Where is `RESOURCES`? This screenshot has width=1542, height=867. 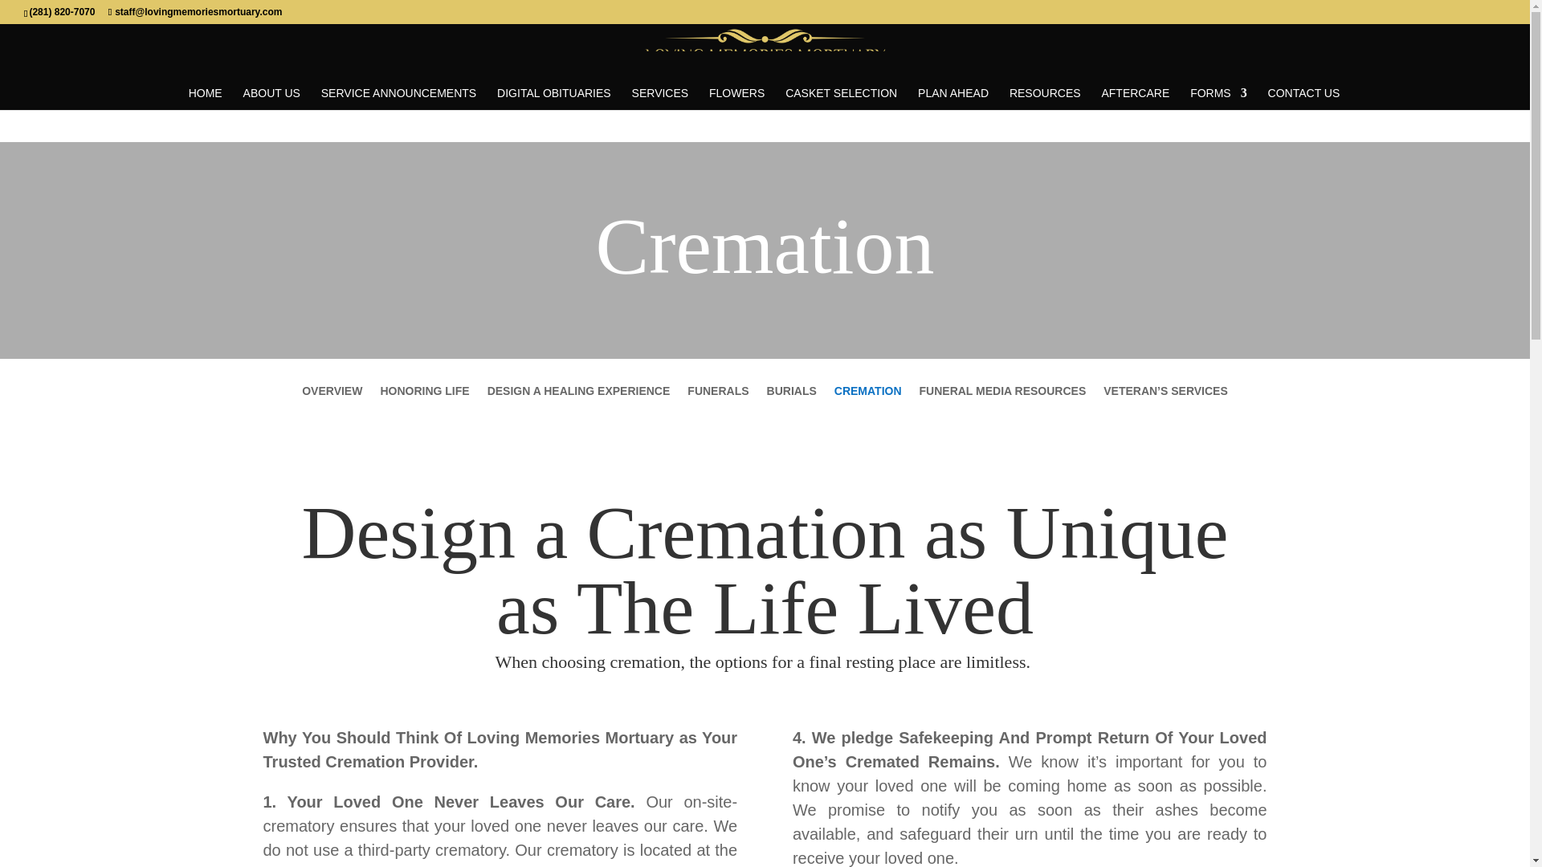 RESOURCES is located at coordinates (1045, 99).